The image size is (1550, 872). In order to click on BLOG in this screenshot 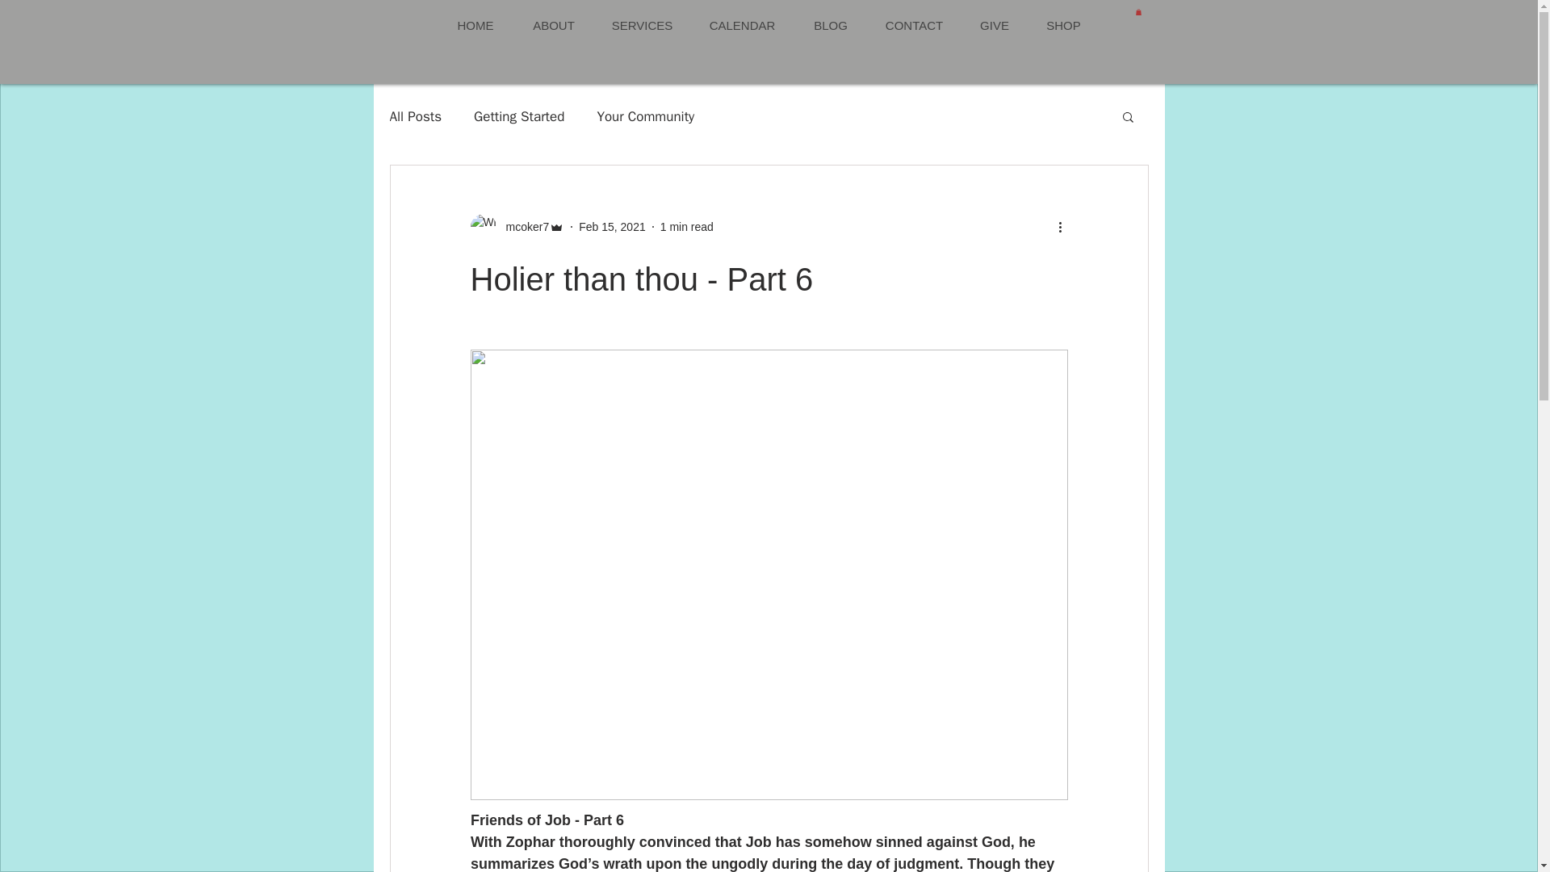, I will do `click(830, 26)`.